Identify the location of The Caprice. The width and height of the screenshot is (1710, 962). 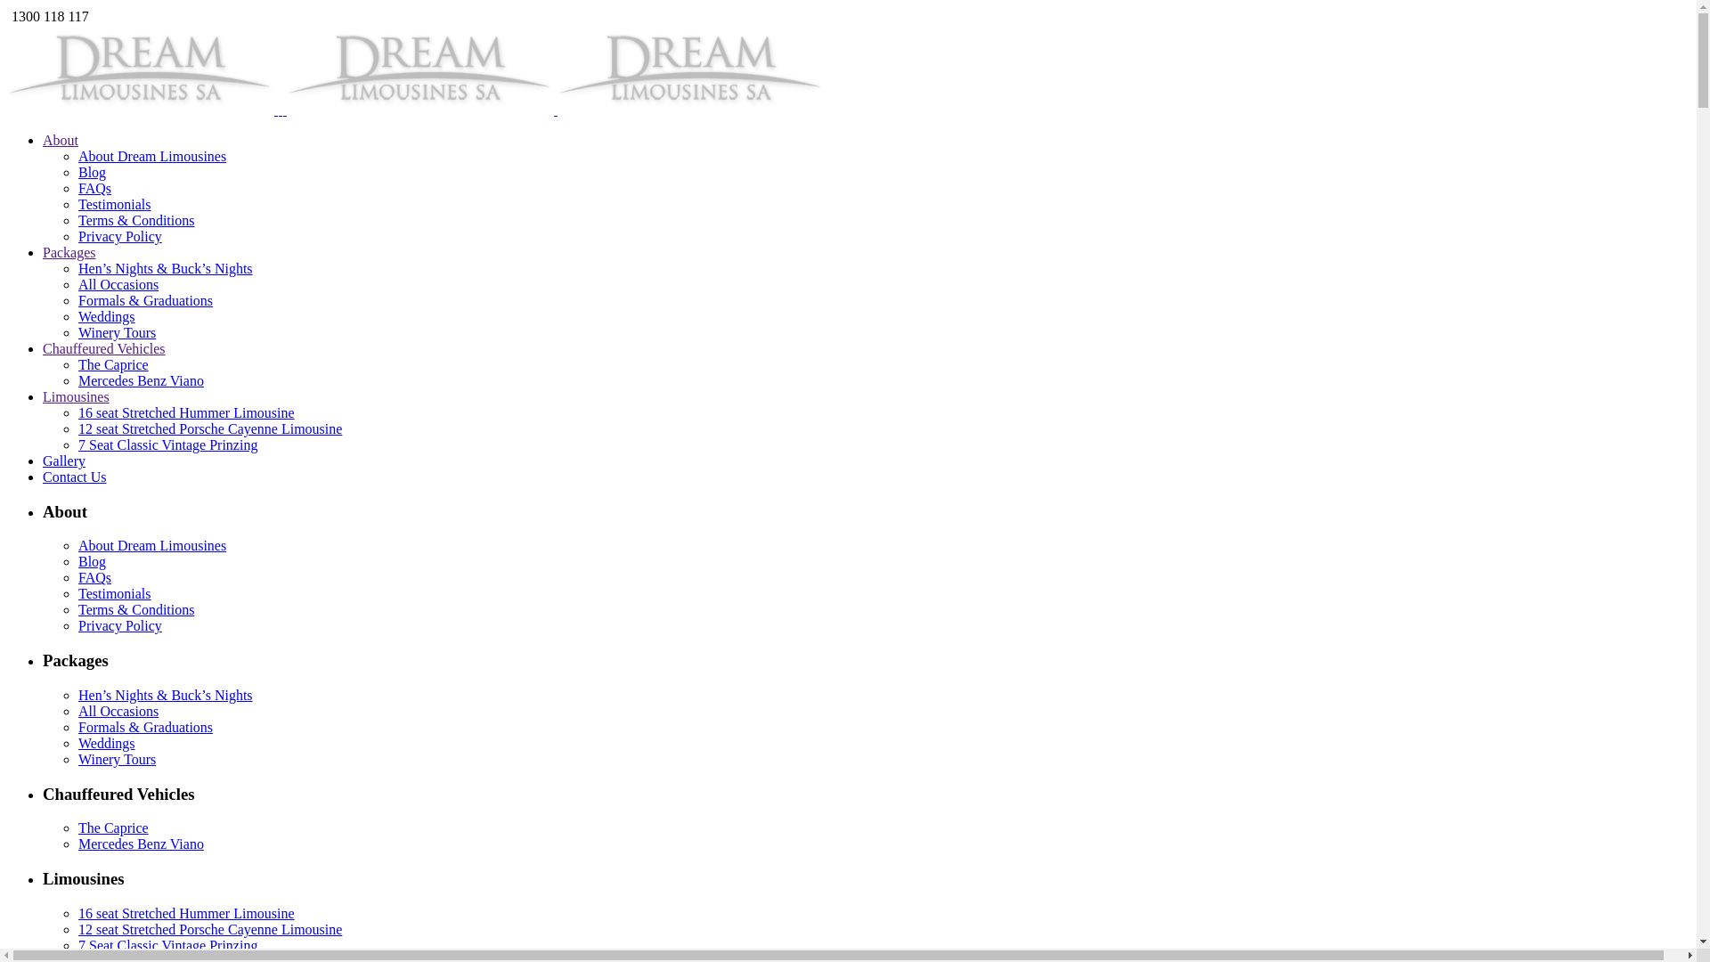
(114, 365).